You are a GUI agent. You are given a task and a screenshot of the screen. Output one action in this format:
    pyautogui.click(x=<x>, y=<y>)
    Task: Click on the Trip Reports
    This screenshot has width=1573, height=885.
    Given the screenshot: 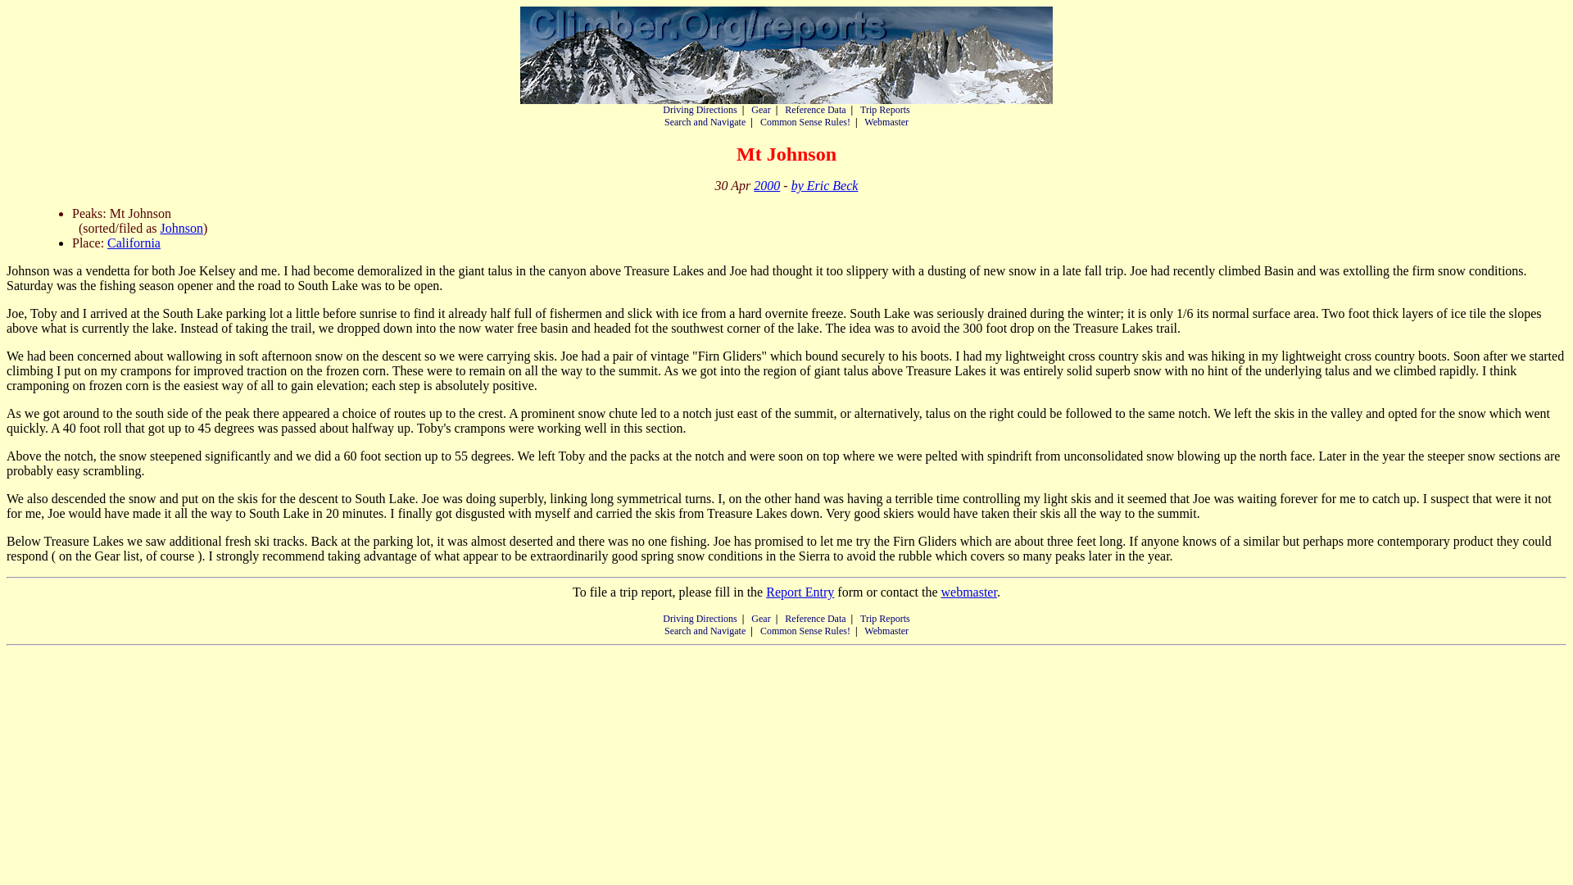 What is the action you would take?
    pyautogui.click(x=885, y=619)
    